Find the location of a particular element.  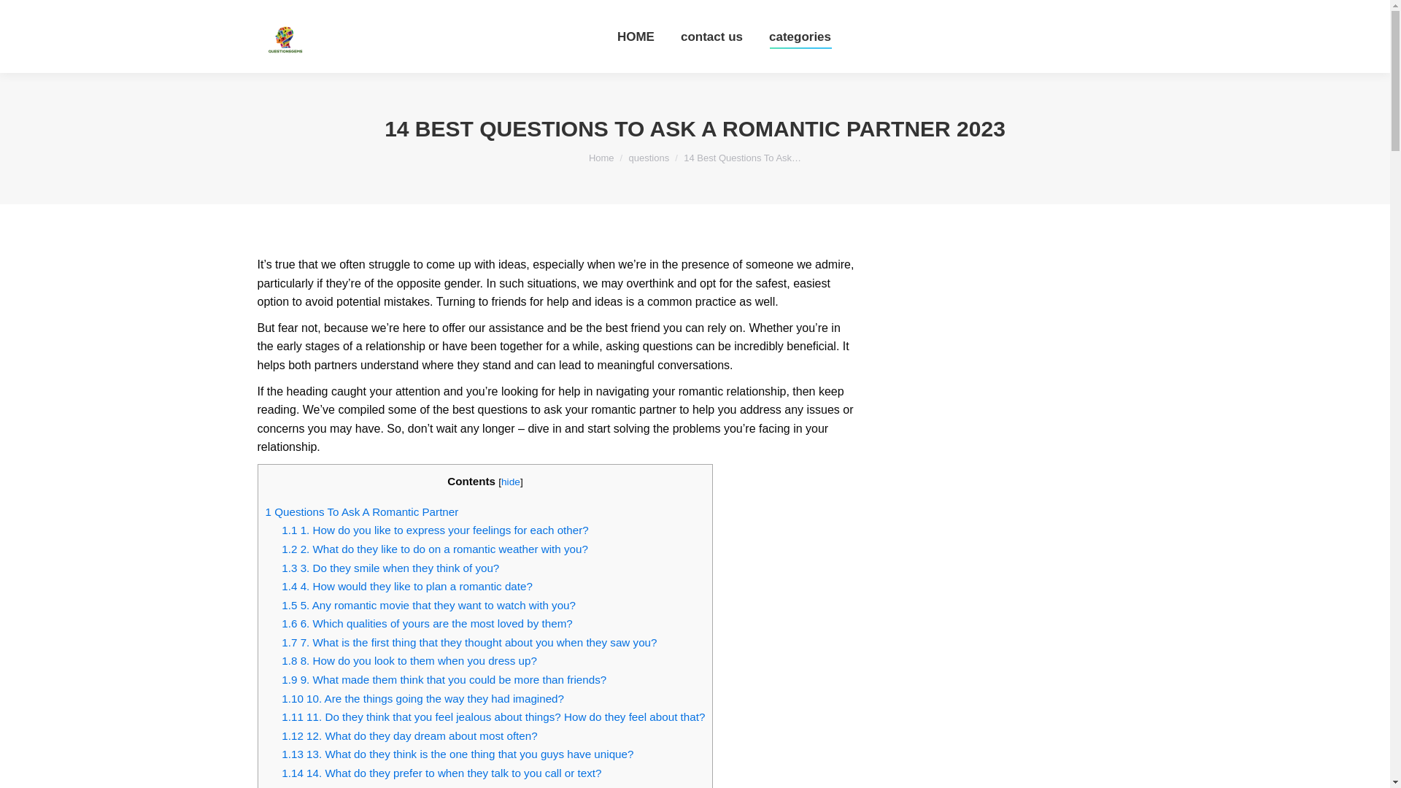

Home is located at coordinates (601, 158).